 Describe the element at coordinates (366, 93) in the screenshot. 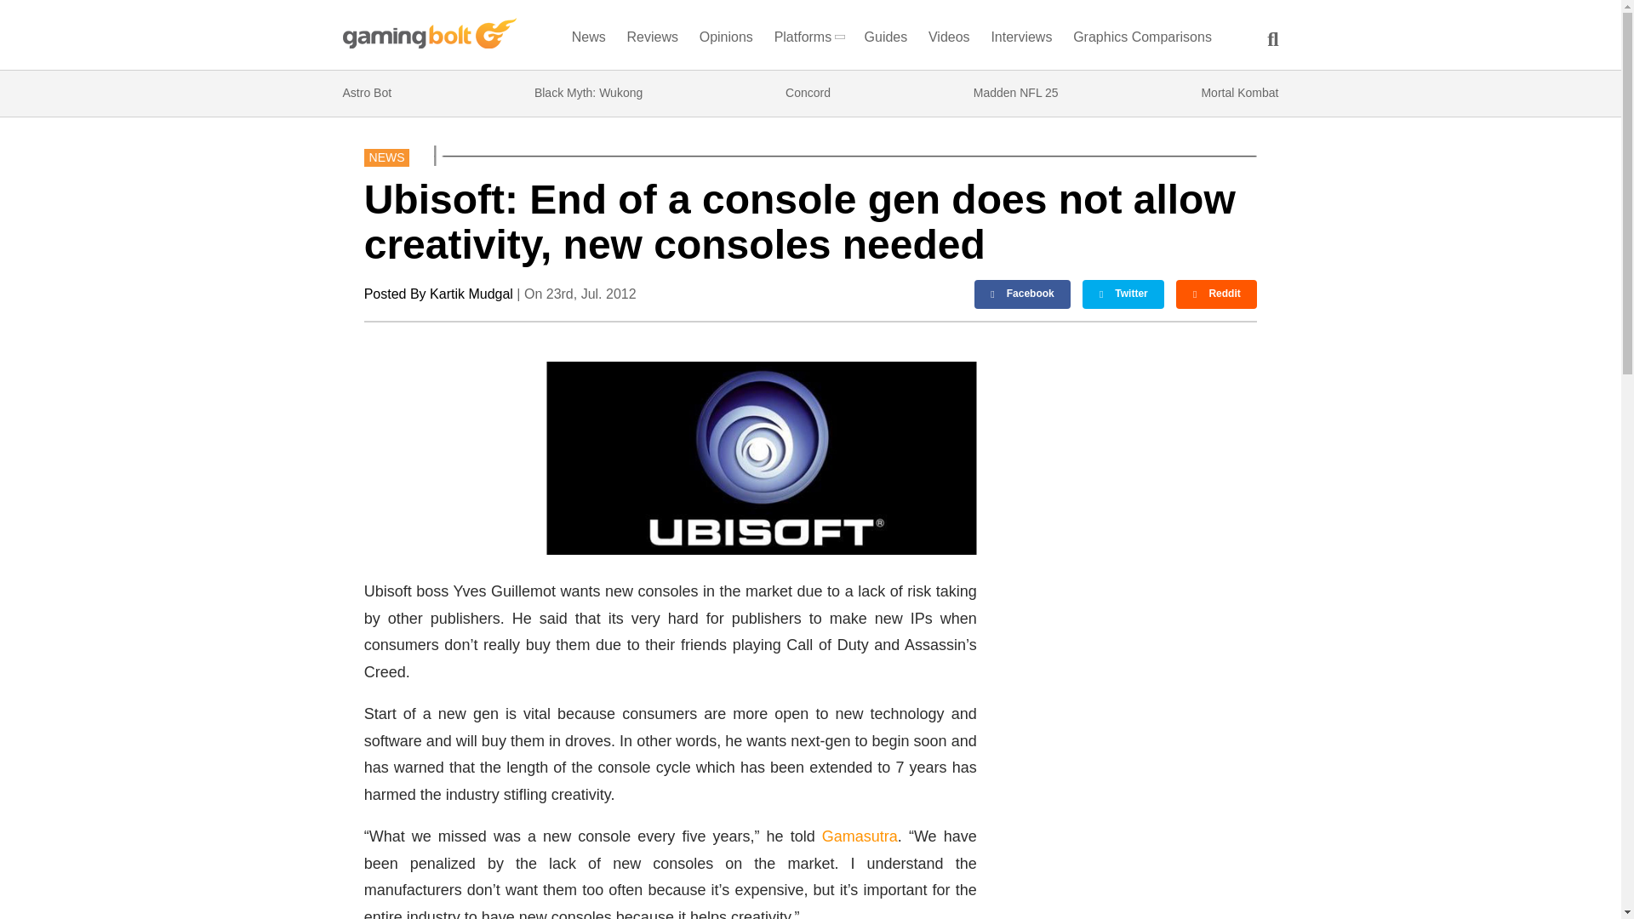

I see `Astro Bot` at that location.